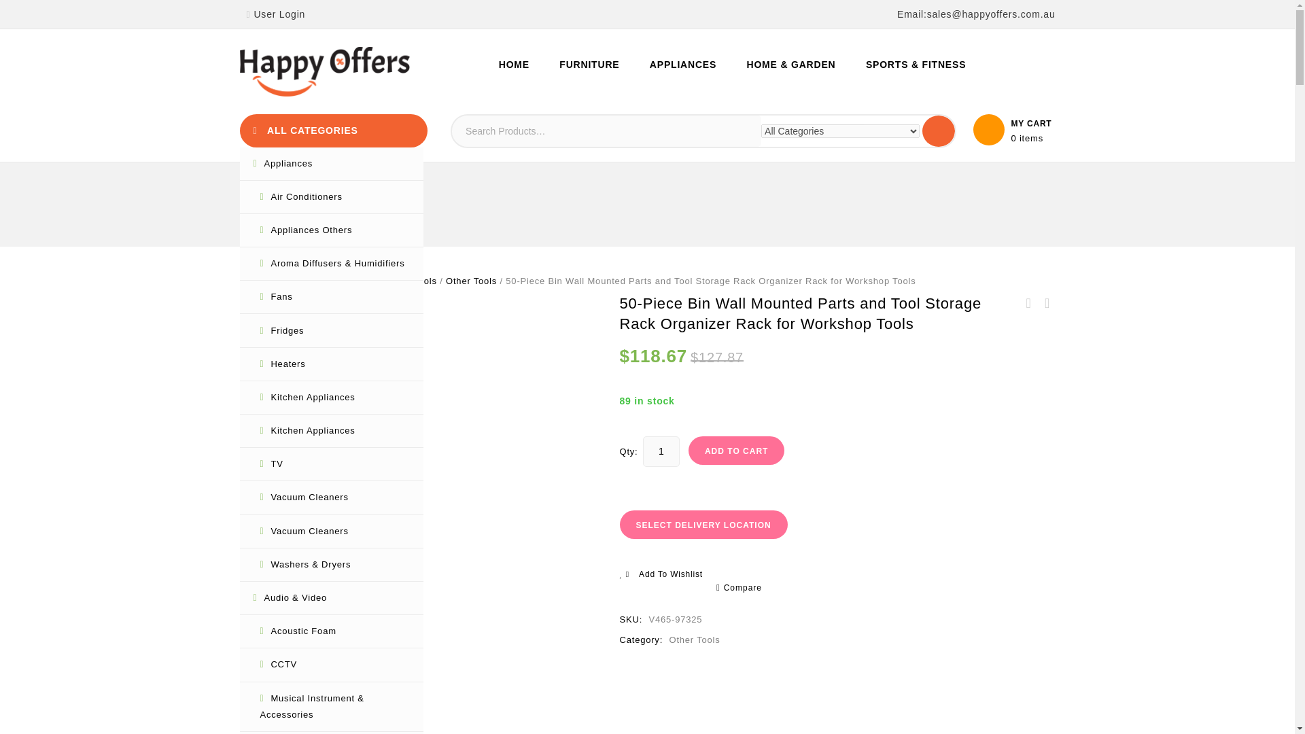 The height and width of the screenshot is (734, 1305). I want to click on View your shopping cart, so click(1030, 138).